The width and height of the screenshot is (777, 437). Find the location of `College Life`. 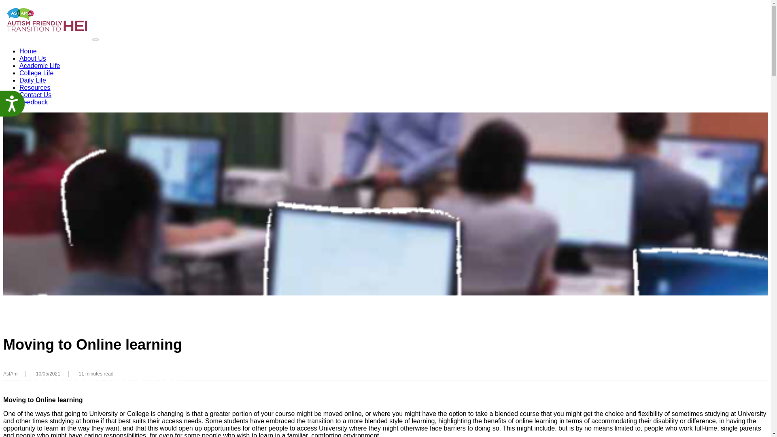

College Life is located at coordinates (36, 73).